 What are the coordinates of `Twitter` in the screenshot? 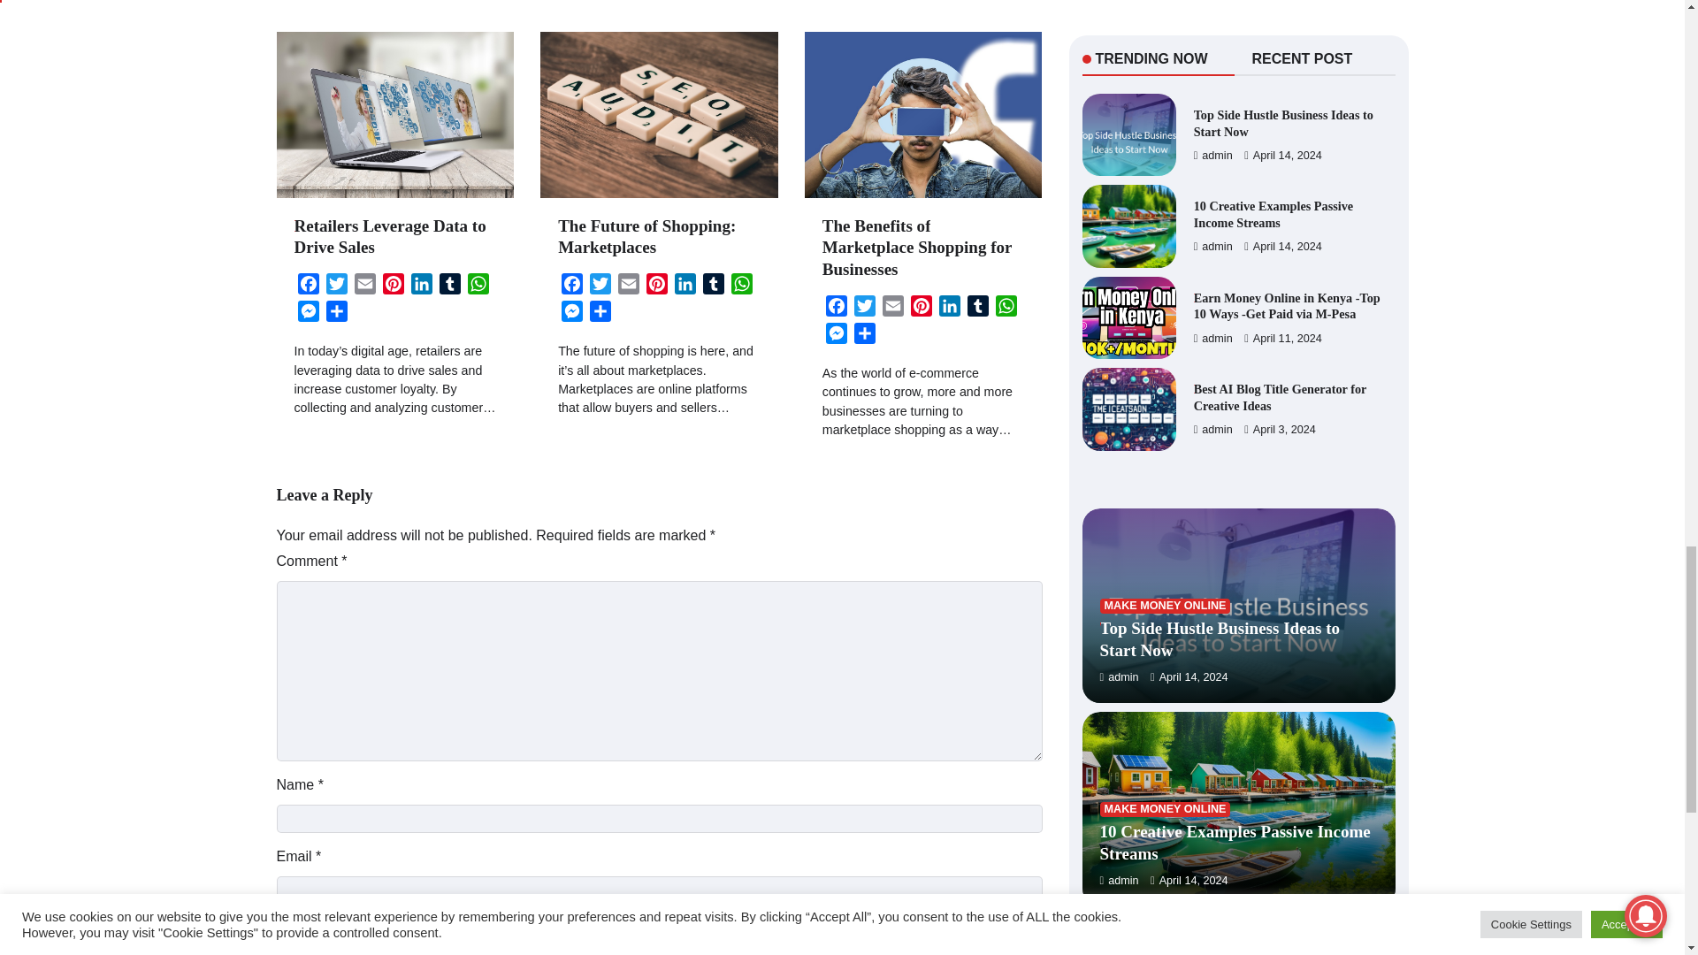 It's located at (336, 286).